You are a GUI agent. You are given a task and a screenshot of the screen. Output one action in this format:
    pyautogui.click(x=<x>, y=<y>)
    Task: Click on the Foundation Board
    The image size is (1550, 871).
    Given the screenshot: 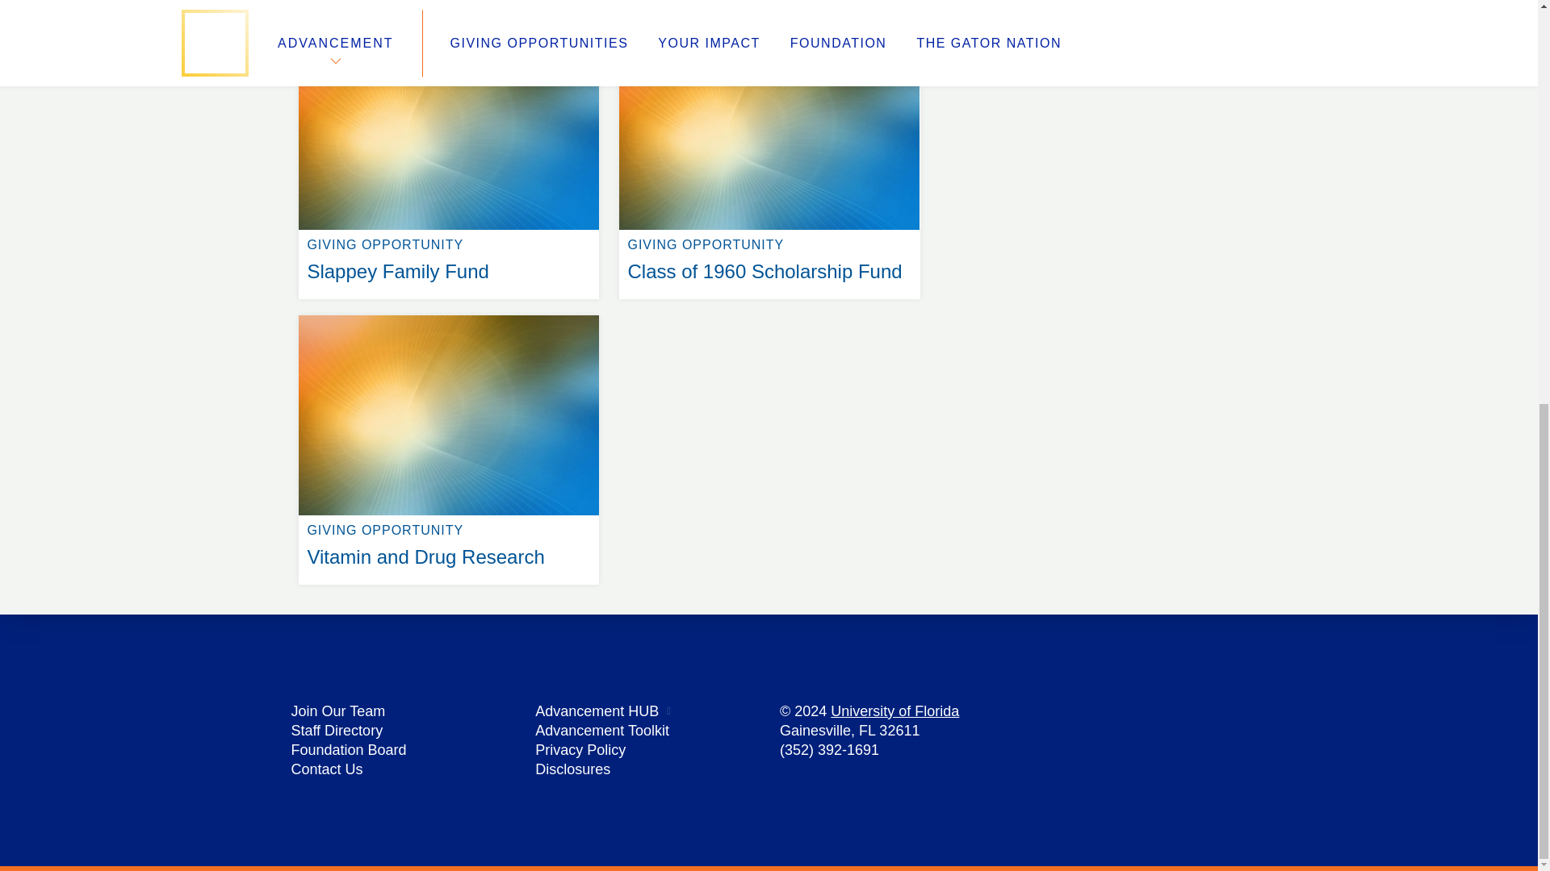 What is the action you would take?
    pyautogui.click(x=602, y=731)
    